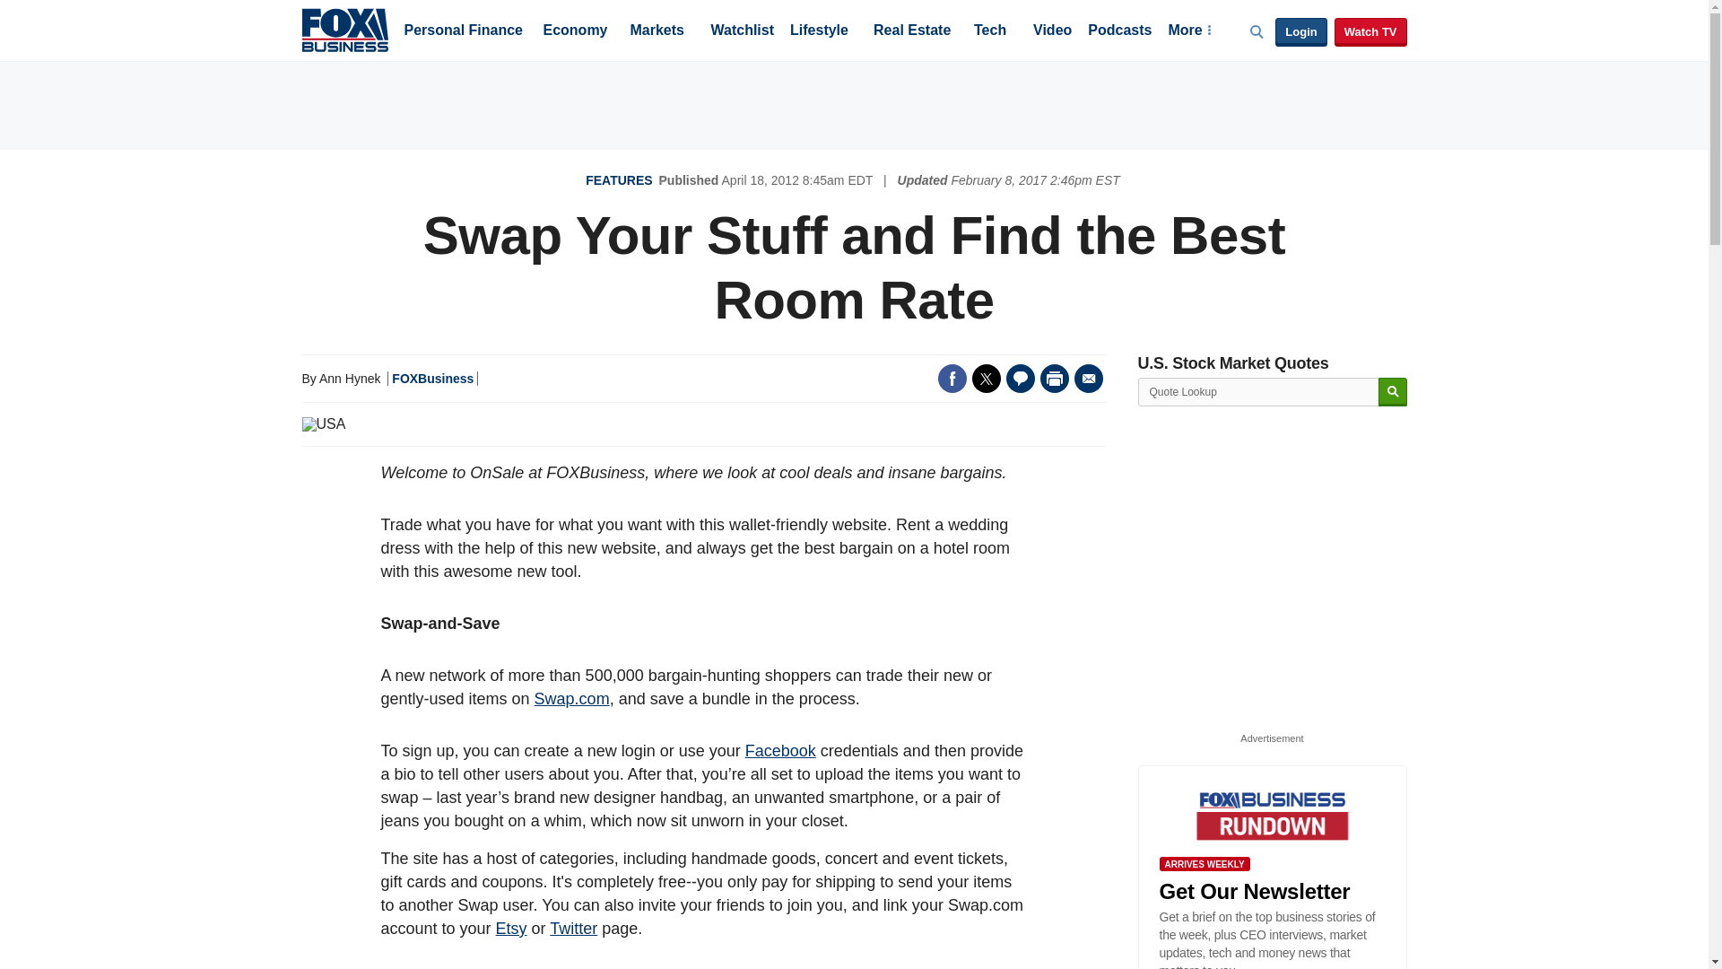 This screenshot has width=1722, height=969. What do you see at coordinates (990, 31) in the screenshot?
I see `Tech` at bounding box center [990, 31].